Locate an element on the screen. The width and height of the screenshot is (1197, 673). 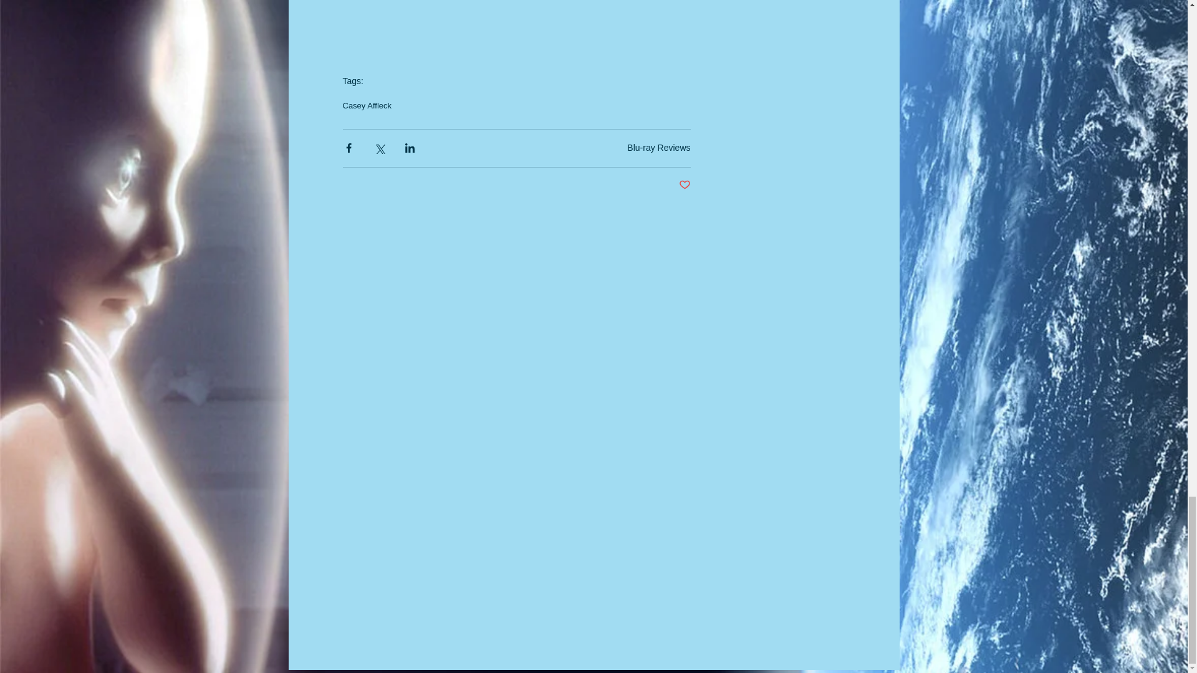
Post not marked as liked is located at coordinates (685, 185).